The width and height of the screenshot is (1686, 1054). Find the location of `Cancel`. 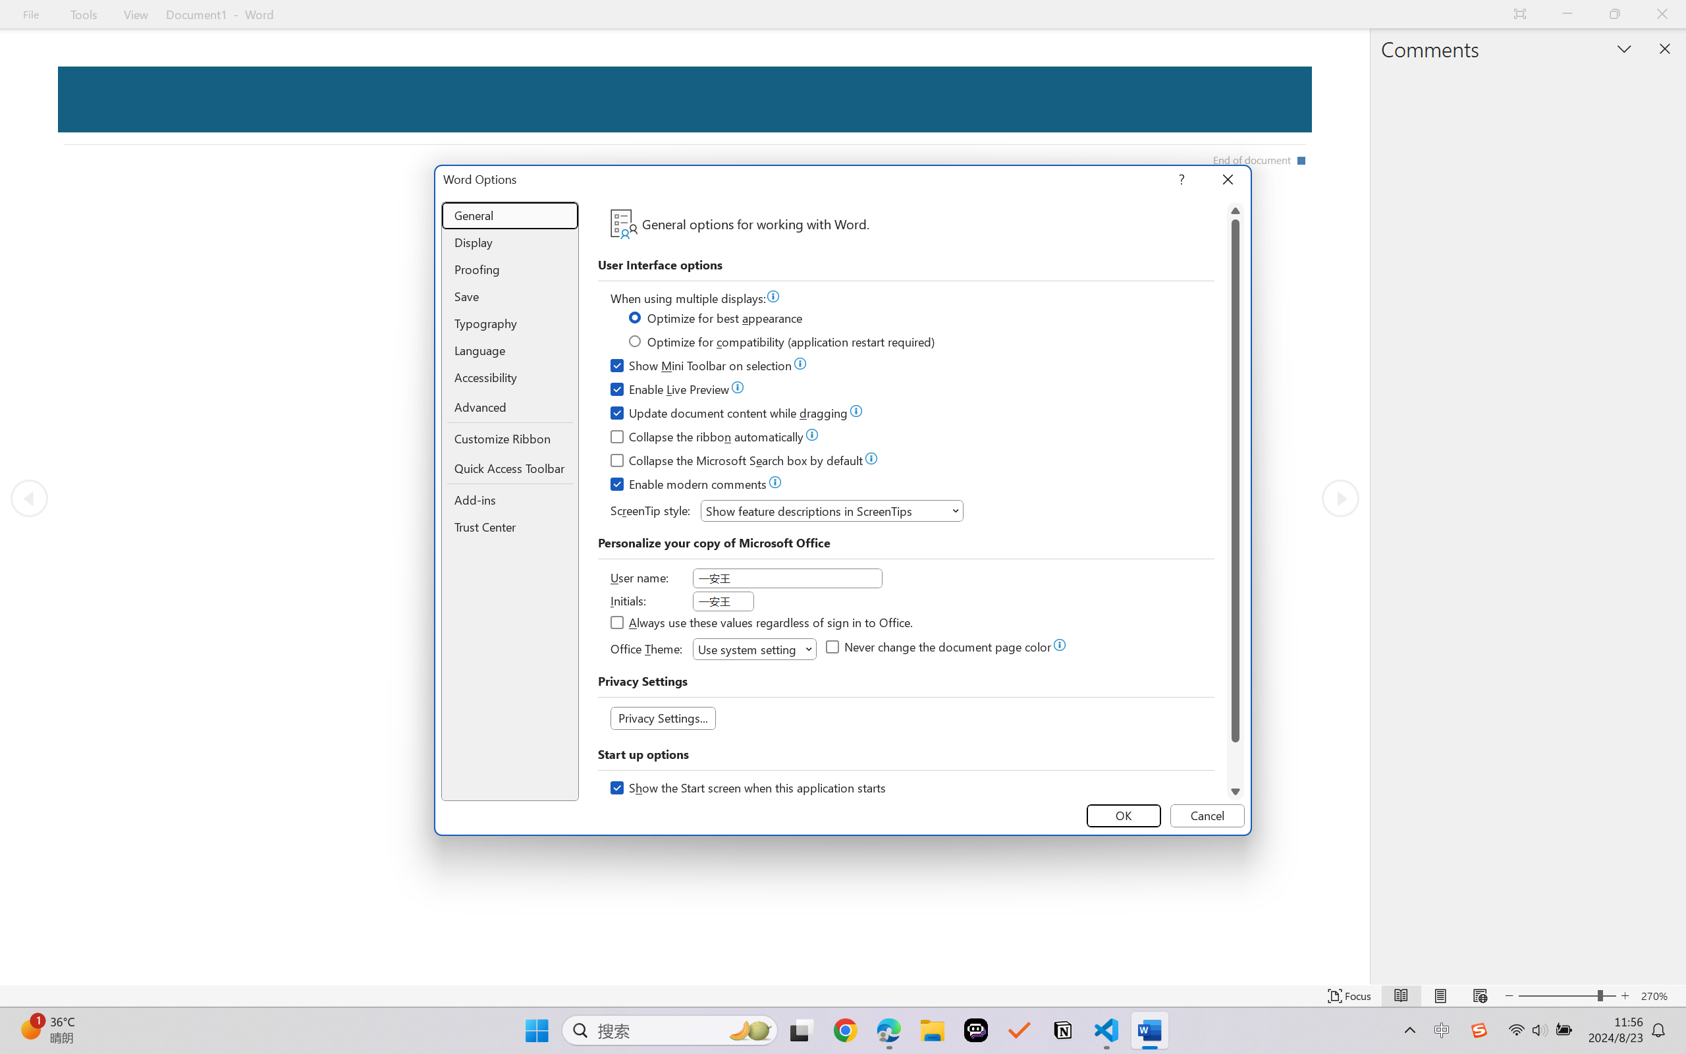

Cancel is located at coordinates (1207, 816).